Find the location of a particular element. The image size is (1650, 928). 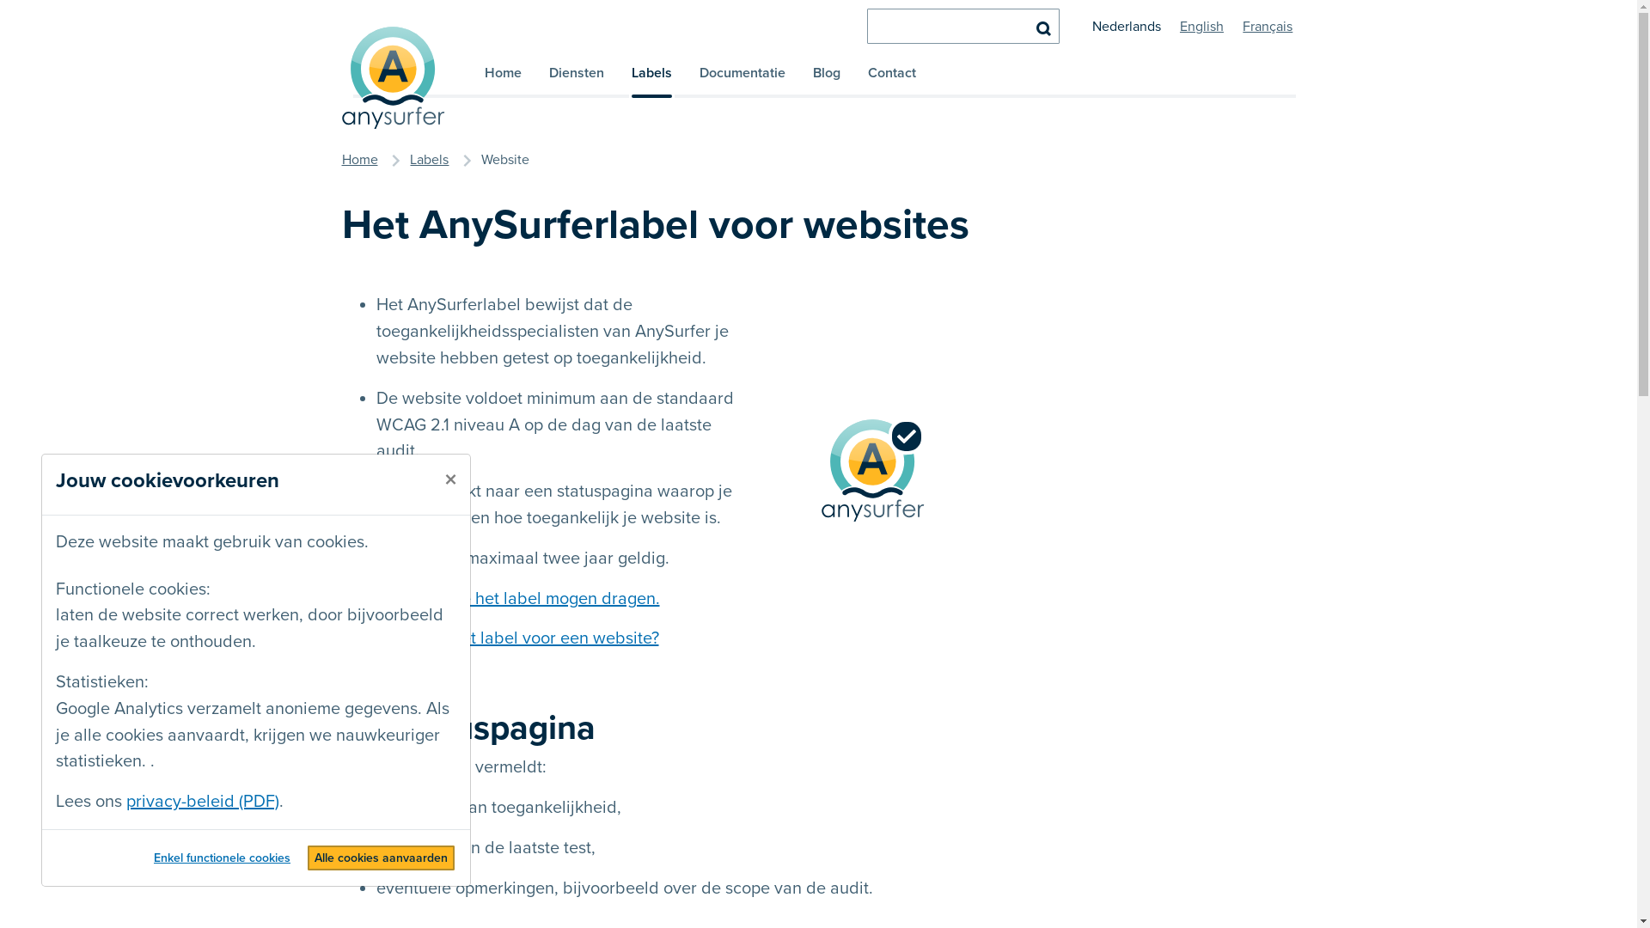

Zoeken is located at coordinates (1043, 27).